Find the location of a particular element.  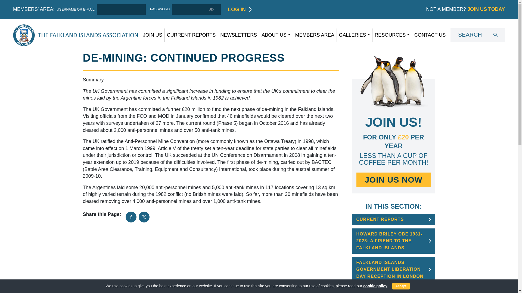

Members Area is located at coordinates (315, 35).